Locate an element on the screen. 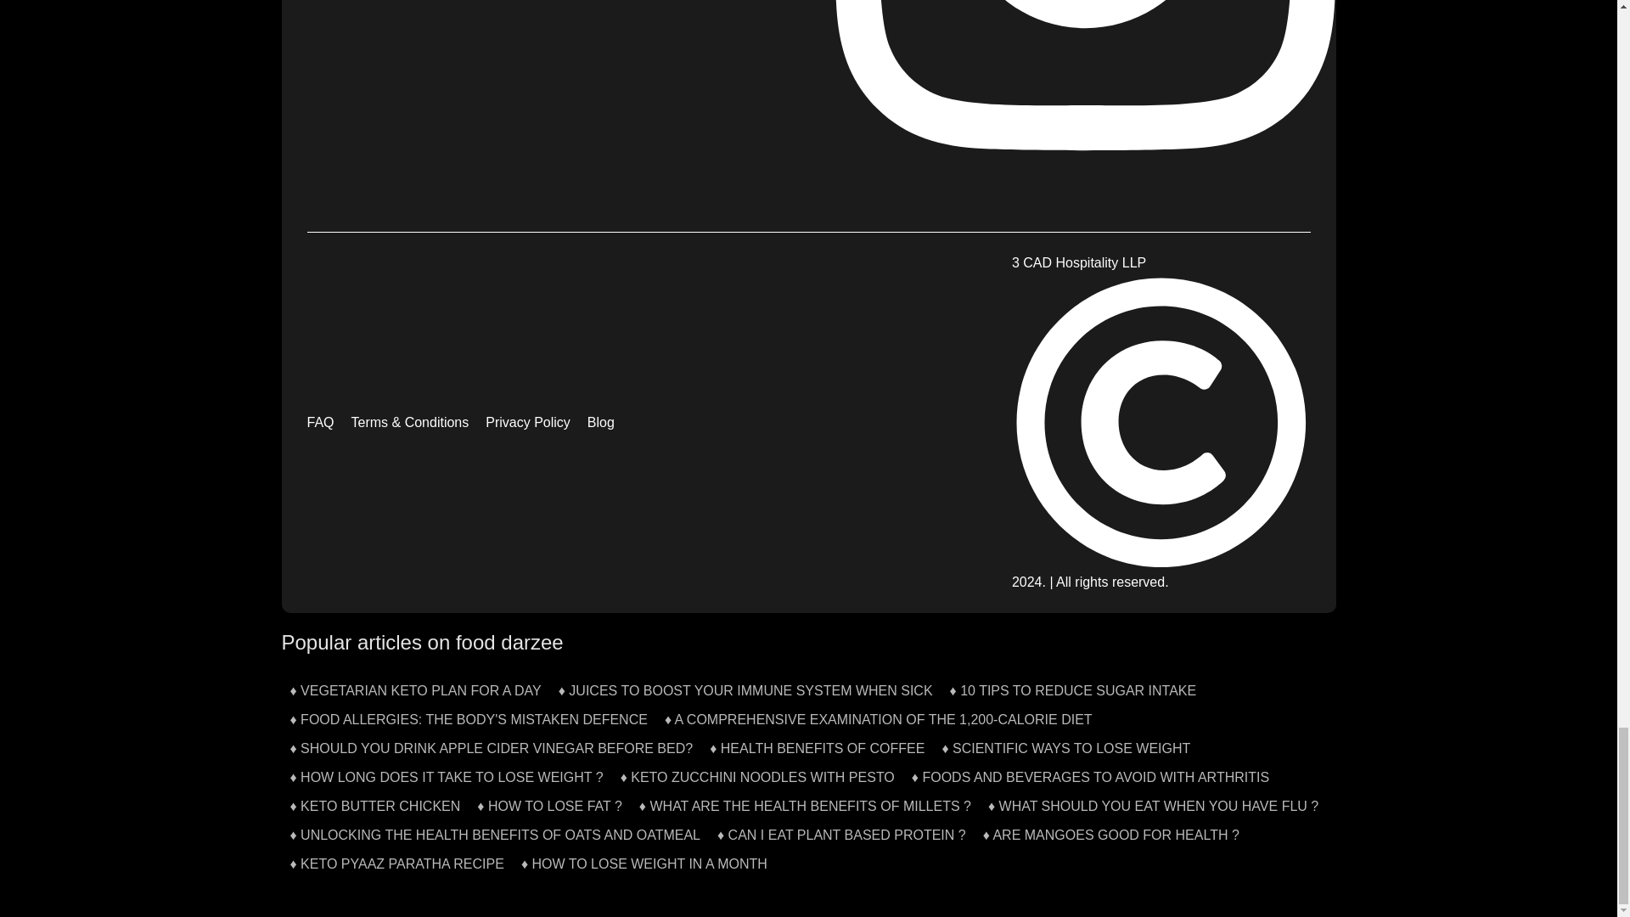 The height and width of the screenshot is (917, 1630). Blog is located at coordinates (600, 423).